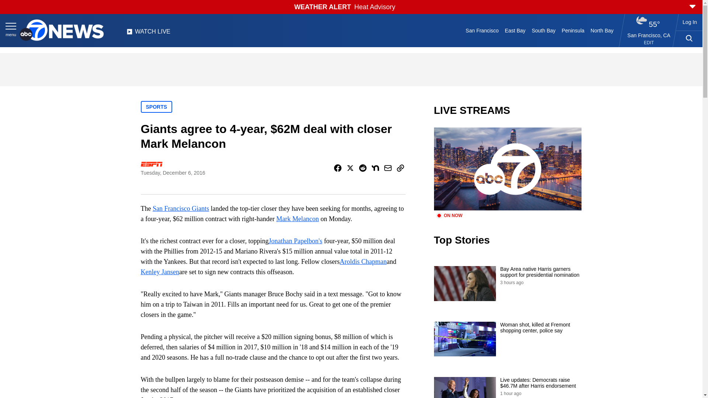 Image resolution: width=708 pixels, height=398 pixels. I want to click on WATCH LIVE, so click(148, 34).